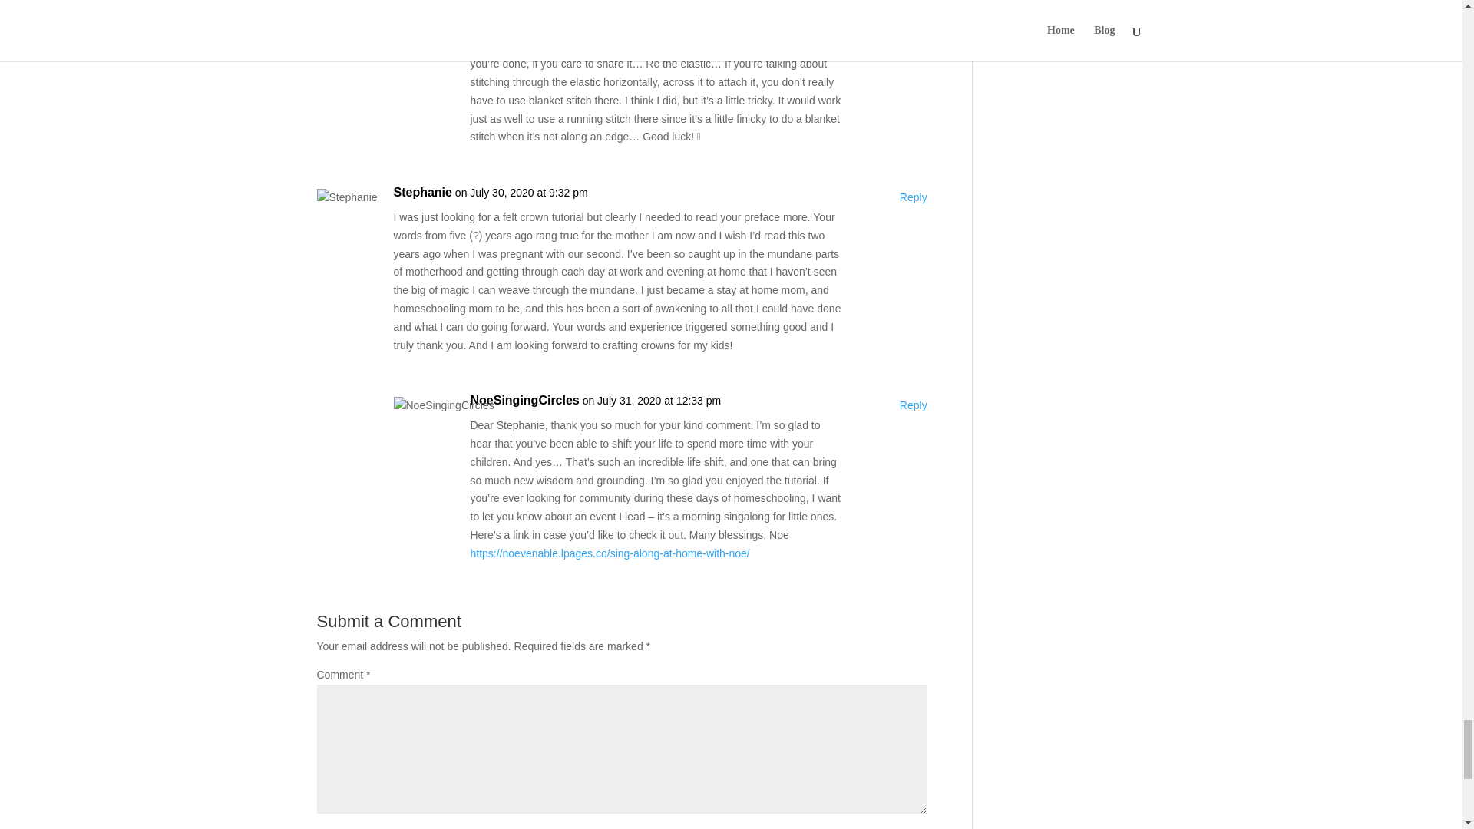 The width and height of the screenshot is (1474, 829). What do you see at coordinates (913, 406) in the screenshot?
I see `Reply` at bounding box center [913, 406].